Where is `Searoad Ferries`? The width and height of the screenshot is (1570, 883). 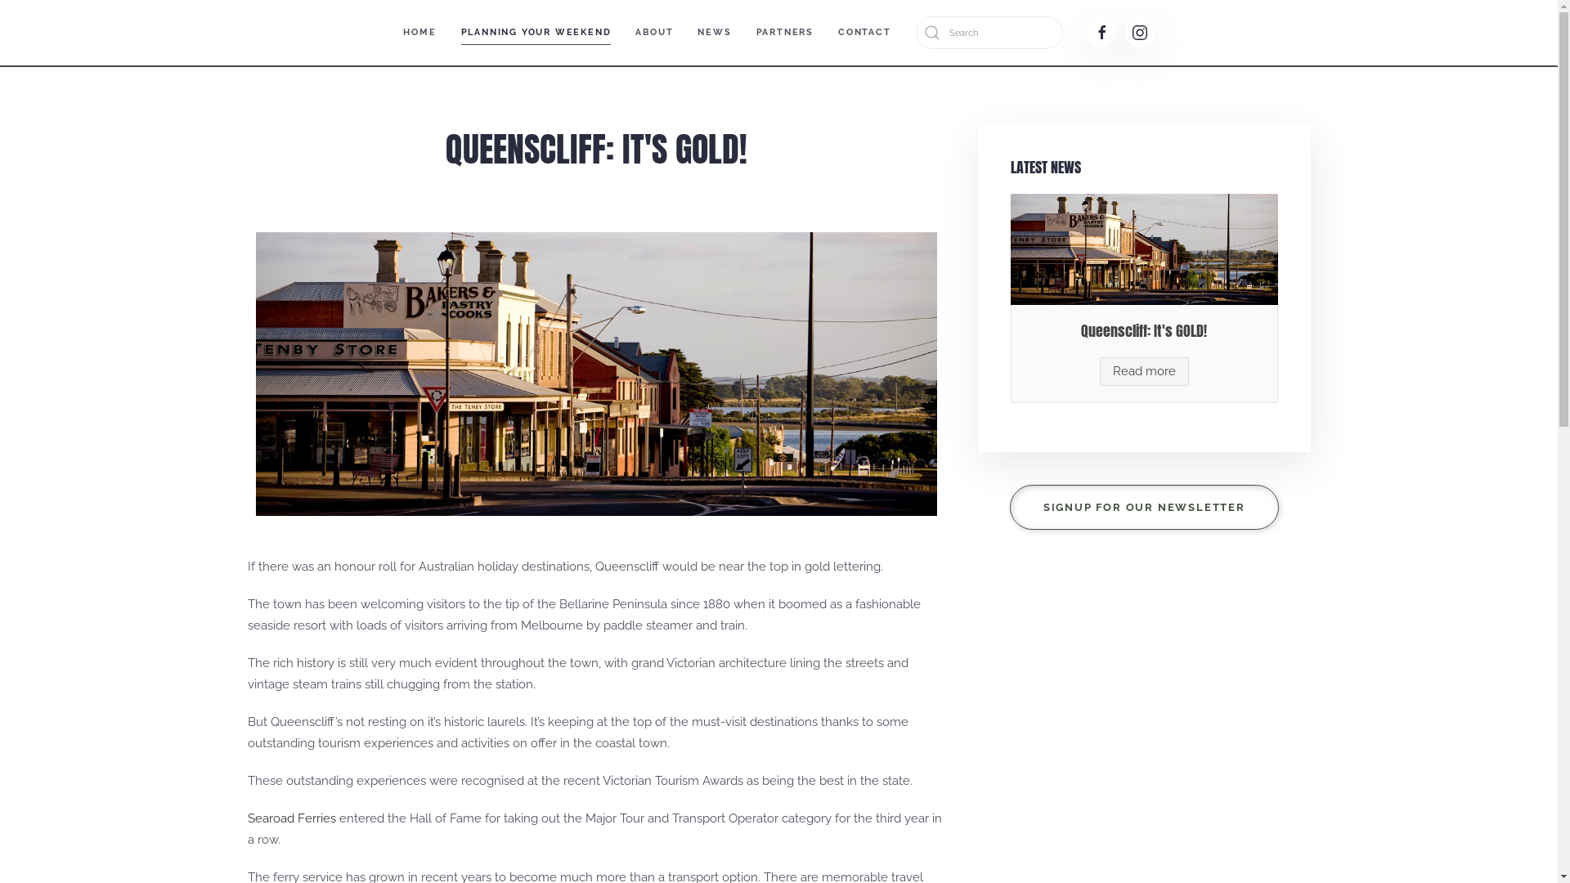 Searoad Ferries is located at coordinates (291, 818).